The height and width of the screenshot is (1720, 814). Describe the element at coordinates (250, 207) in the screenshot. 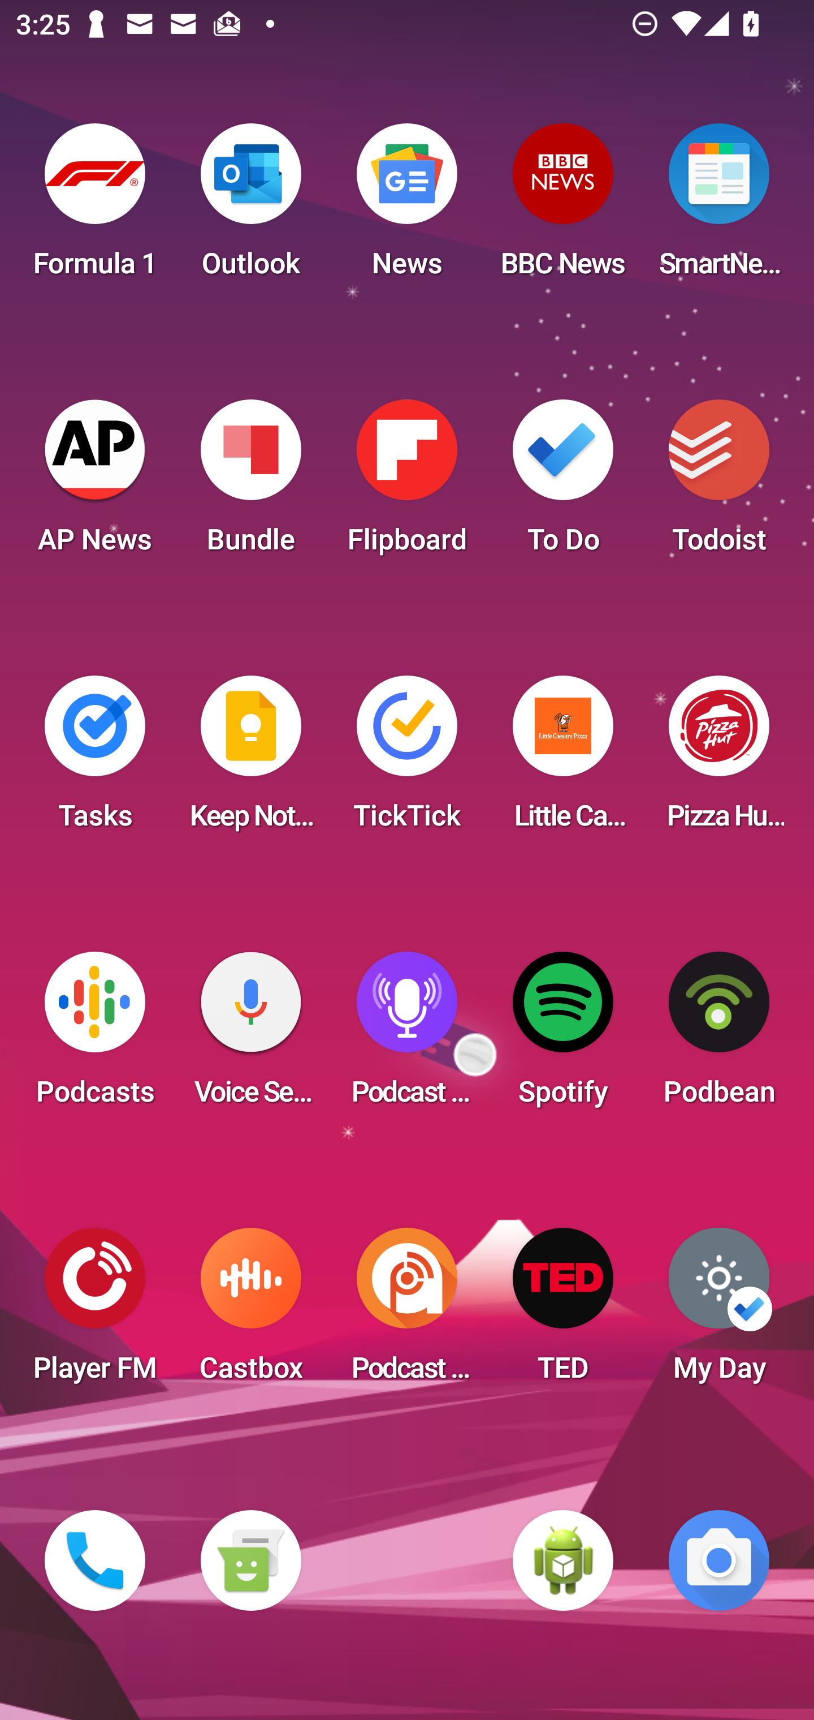

I see `Outlook` at that location.